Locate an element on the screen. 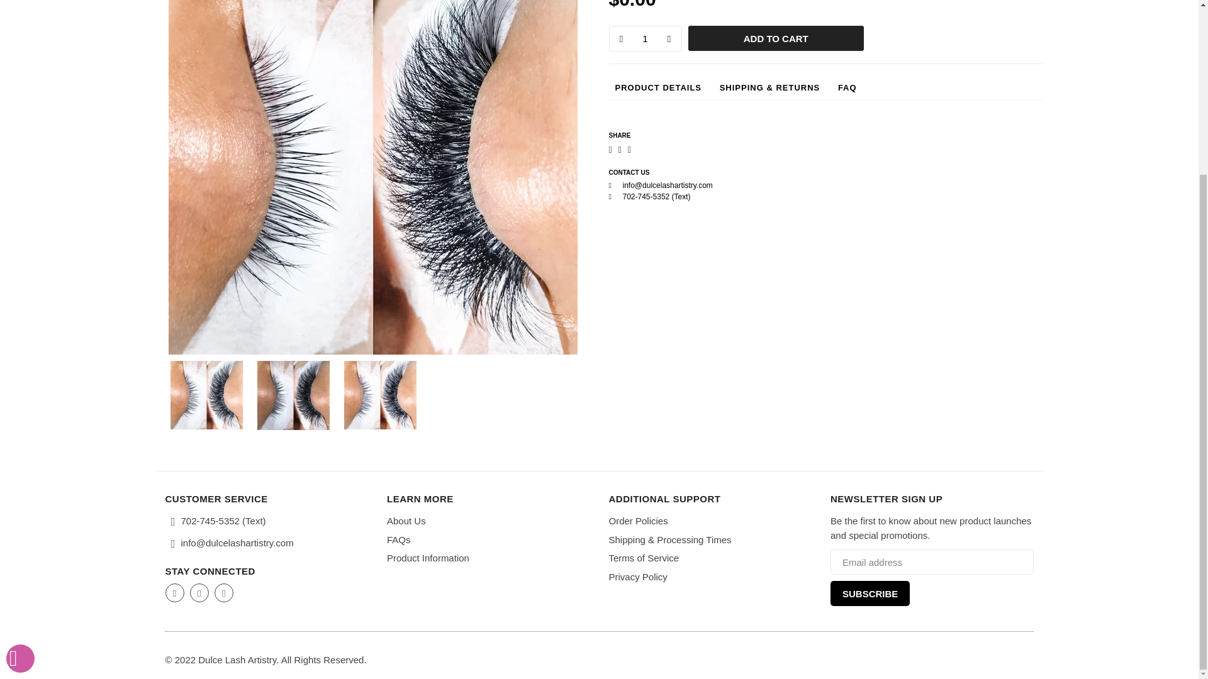 This screenshot has width=1208, height=679. Dulce Lash Artistry on Instagram is located at coordinates (199, 592).